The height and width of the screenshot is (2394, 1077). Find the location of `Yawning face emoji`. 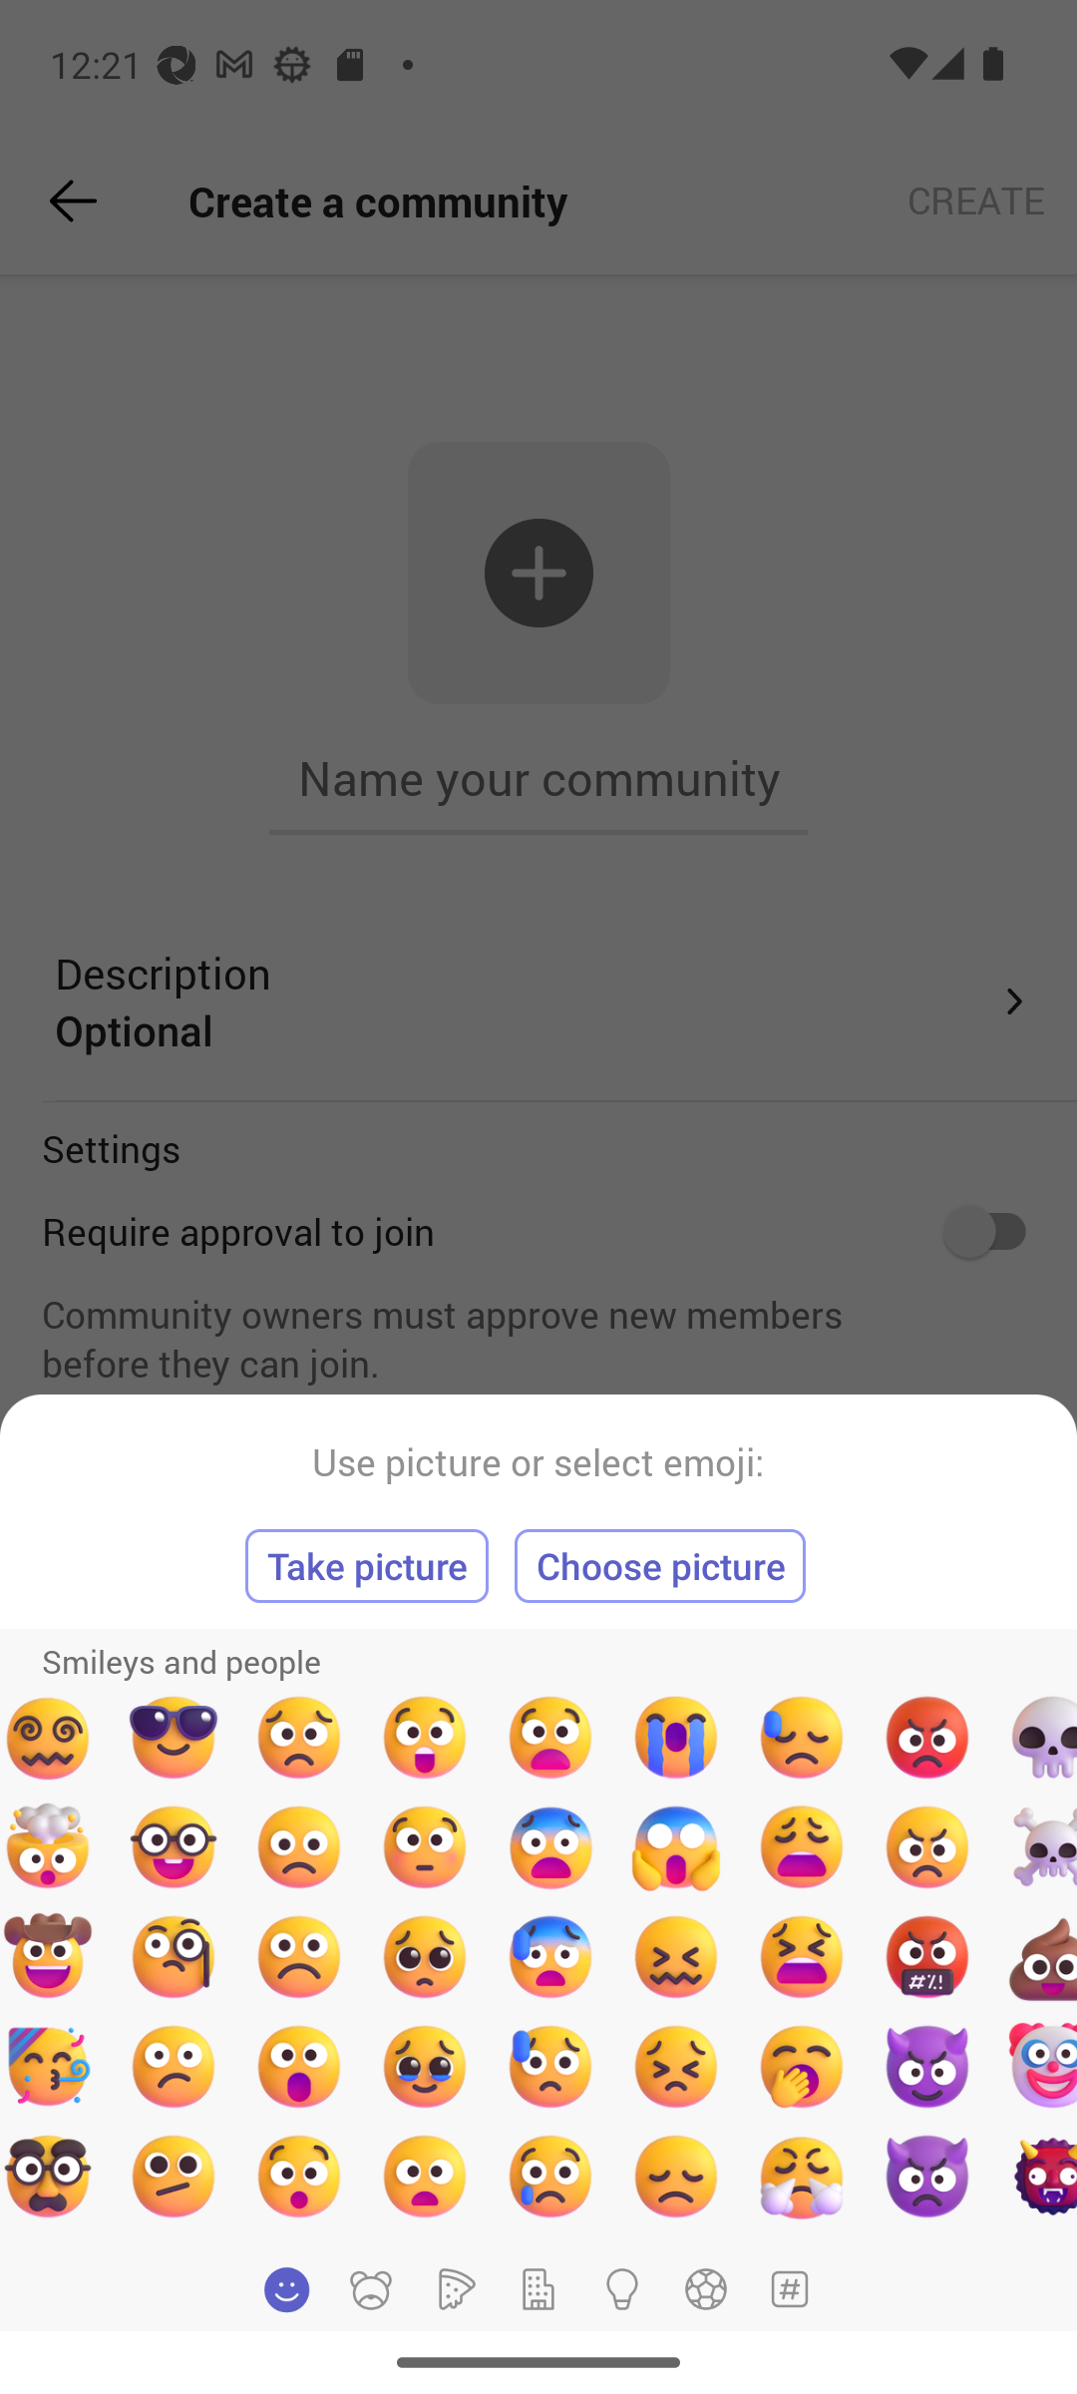

Yawning face emoji is located at coordinates (802, 2066).